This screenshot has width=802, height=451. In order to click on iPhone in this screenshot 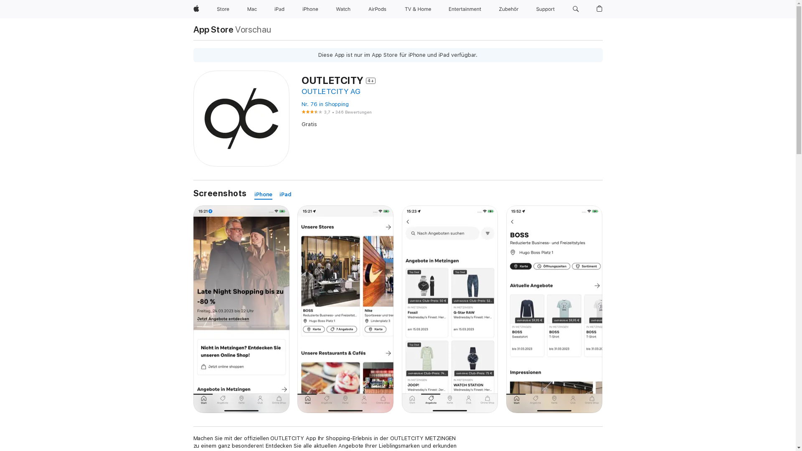, I will do `click(264, 195)`.